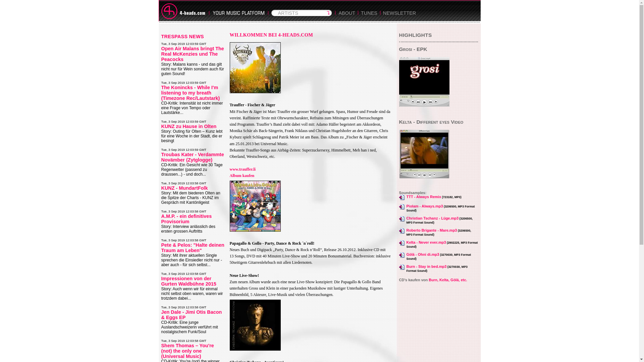 Image resolution: width=644 pixels, height=362 pixels. Describe the element at coordinates (439, 244) in the screenshot. I see `Kelta - Never ever.mp3 (2902225, MP3 Format Sound)` at that location.